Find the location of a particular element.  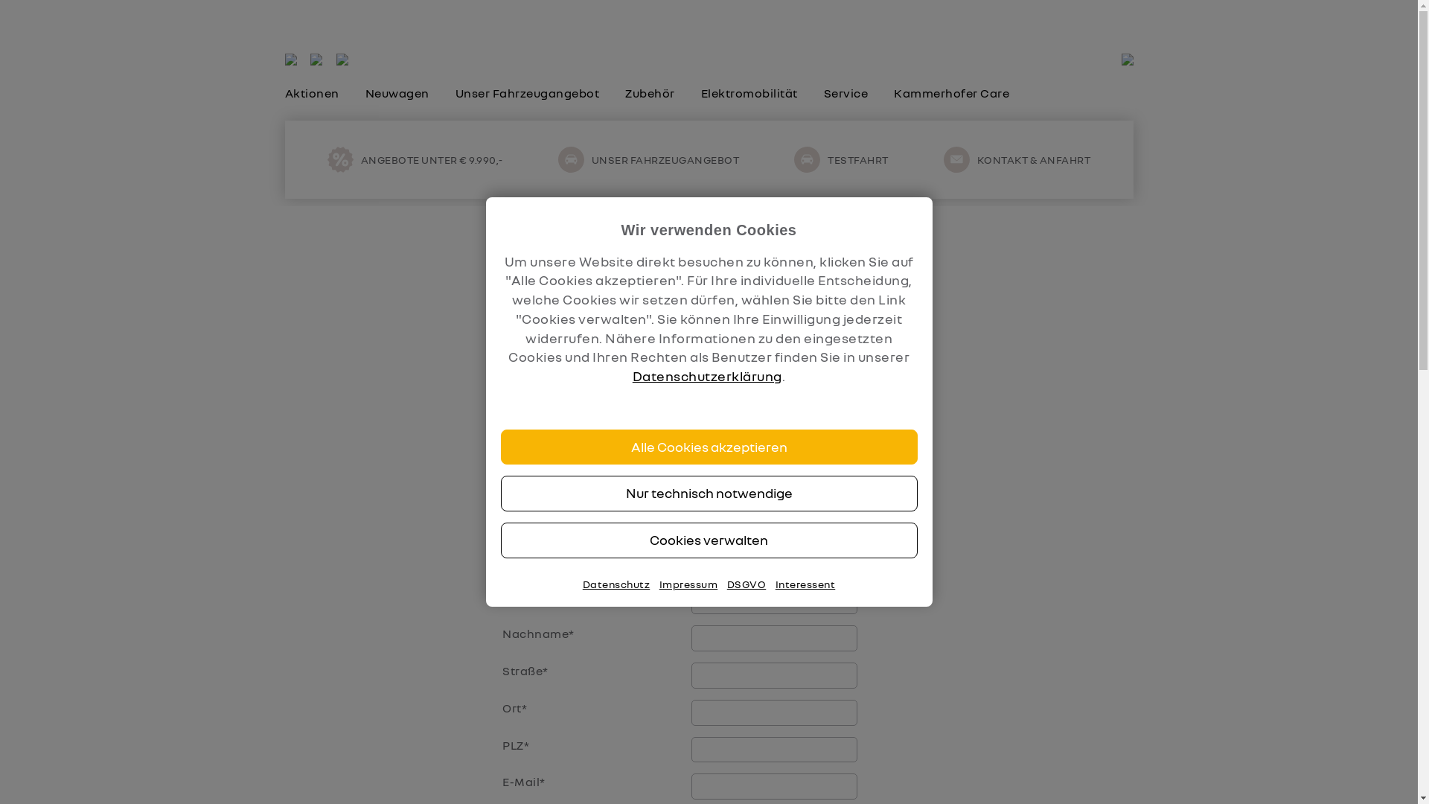

Datenschutz is located at coordinates (616, 584).